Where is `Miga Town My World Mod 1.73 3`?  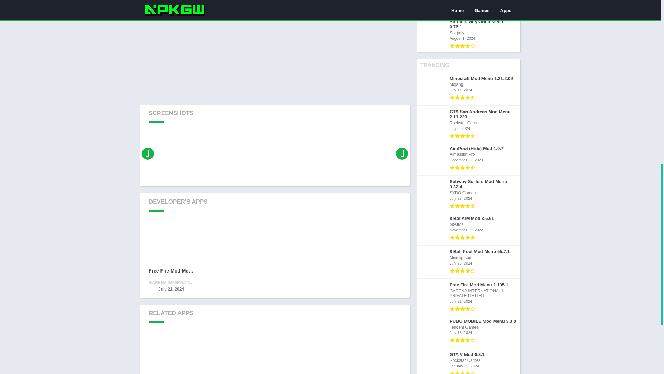 Miga Town My World Mod 1.73 3 is located at coordinates (171, 353).